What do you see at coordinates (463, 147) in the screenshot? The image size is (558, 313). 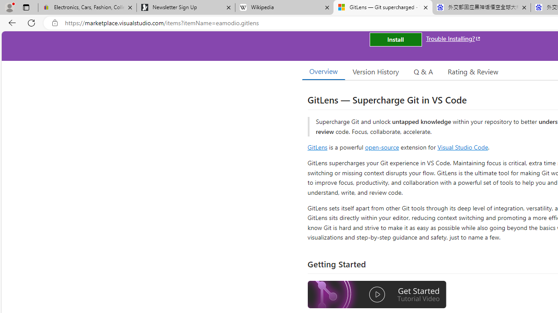 I see `Visual Studio Code` at bounding box center [463, 147].